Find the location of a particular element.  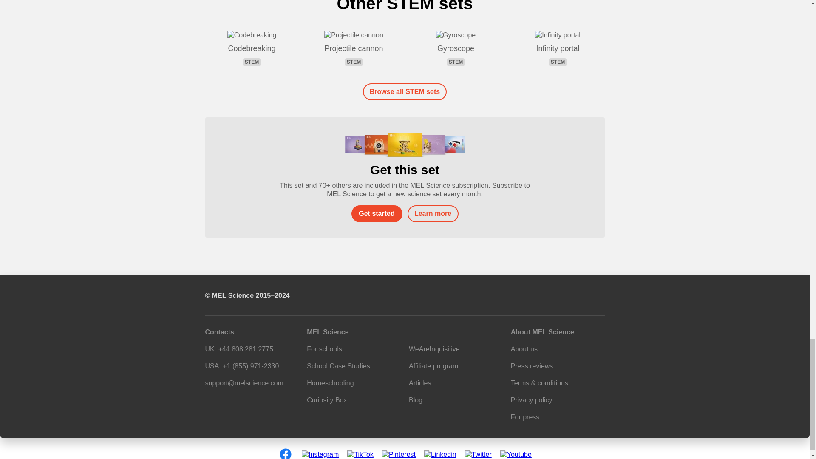

Affiliate program is located at coordinates (433, 366).